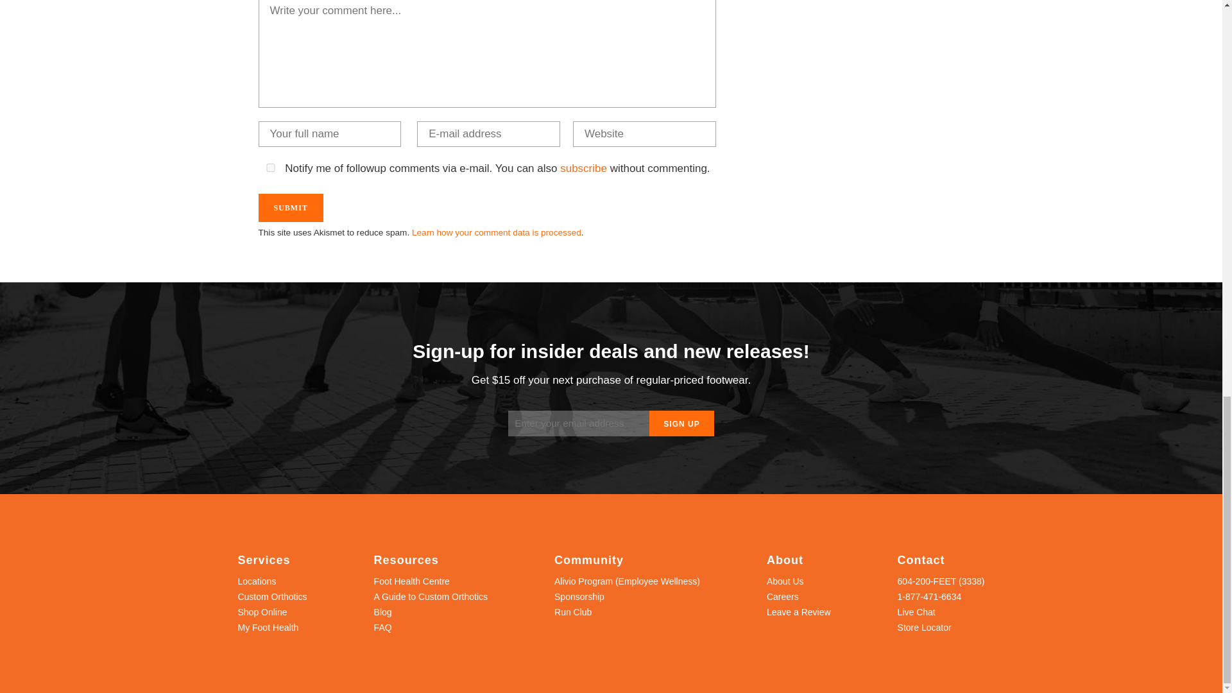 The image size is (1232, 693). I want to click on yes, so click(269, 167).